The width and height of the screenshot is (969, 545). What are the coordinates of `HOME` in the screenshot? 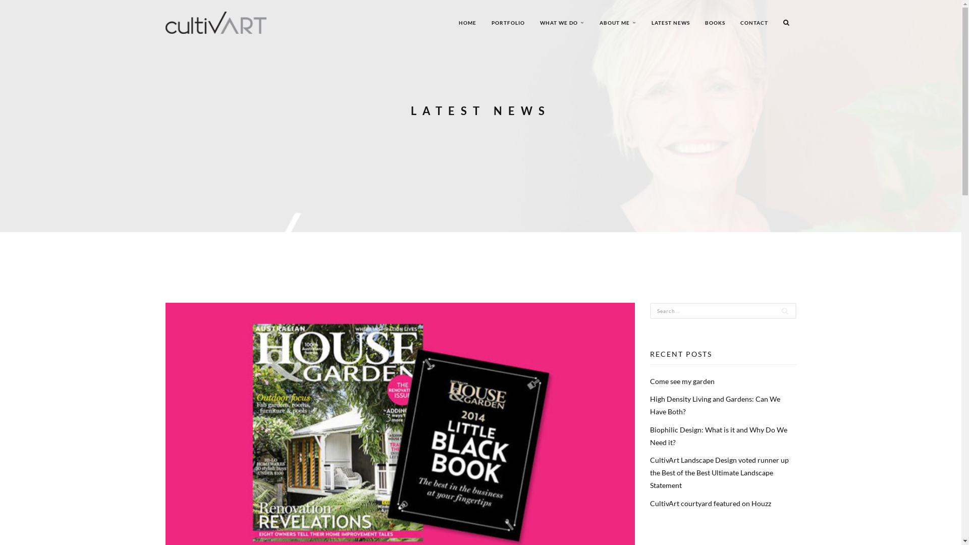 It's located at (467, 23).